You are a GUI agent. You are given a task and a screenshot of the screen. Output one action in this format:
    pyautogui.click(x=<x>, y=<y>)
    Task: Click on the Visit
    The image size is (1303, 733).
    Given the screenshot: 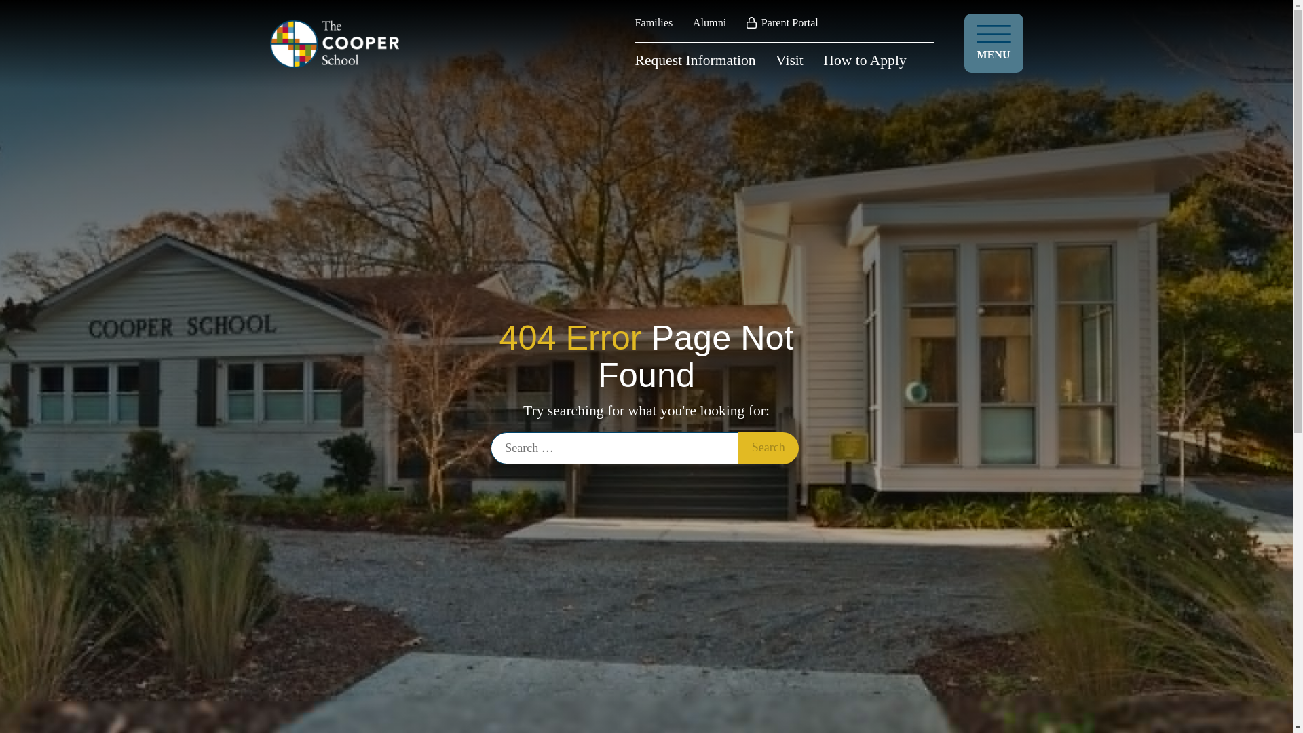 What is the action you would take?
    pyautogui.click(x=789, y=60)
    